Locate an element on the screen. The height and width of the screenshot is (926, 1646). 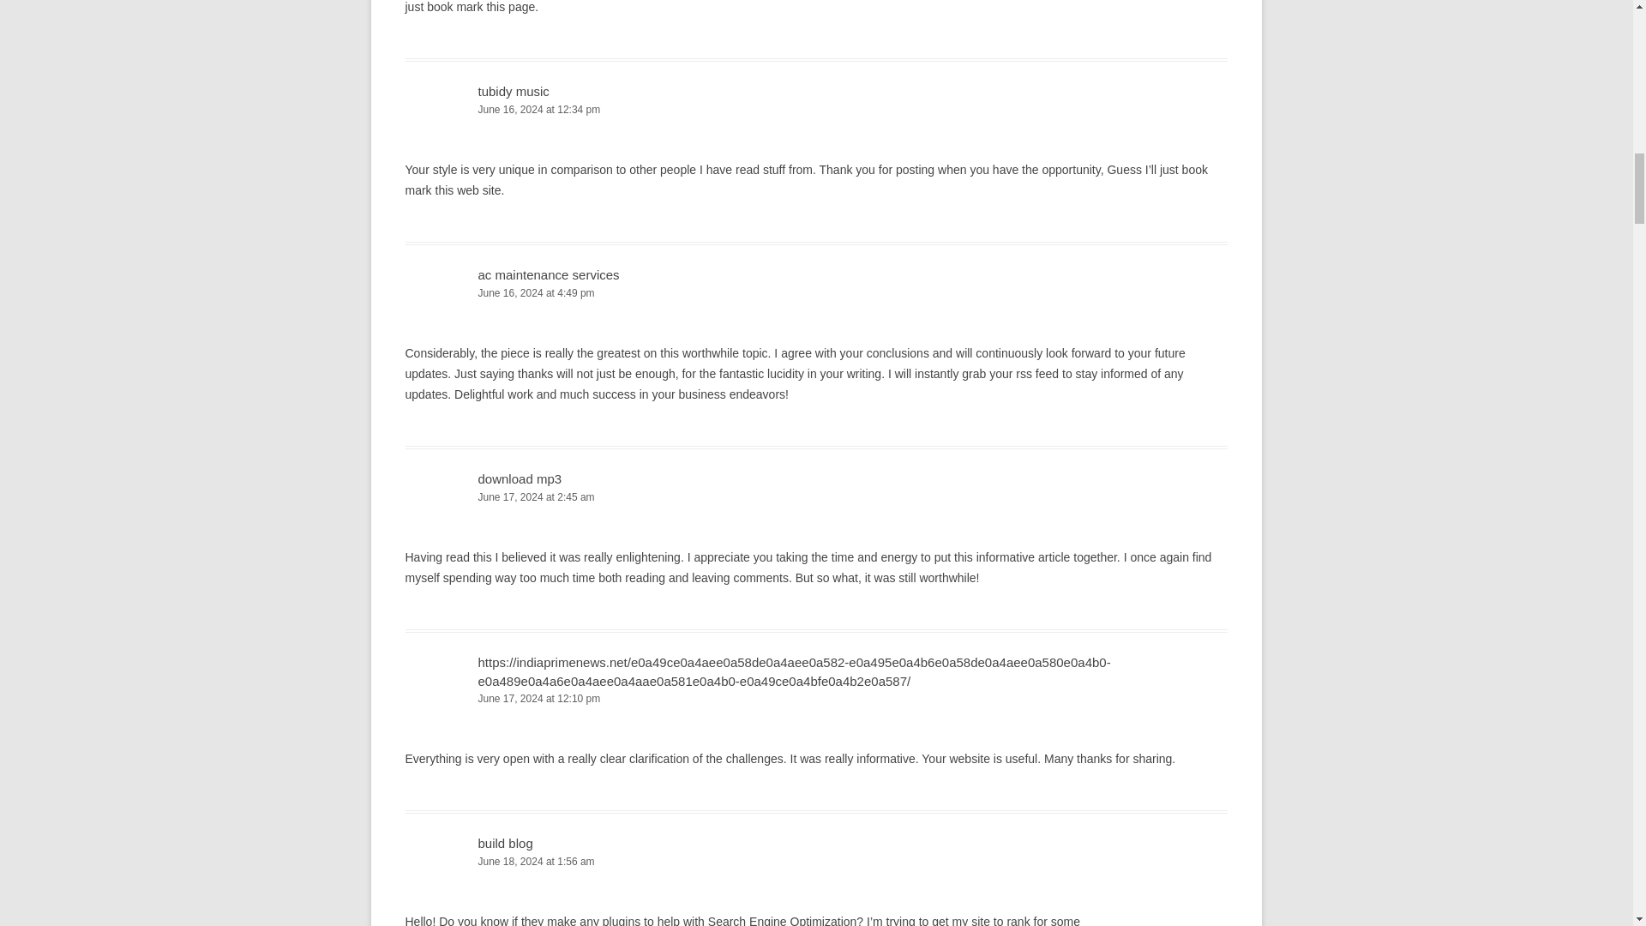
tubidy music is located at coordinates (514, 91).